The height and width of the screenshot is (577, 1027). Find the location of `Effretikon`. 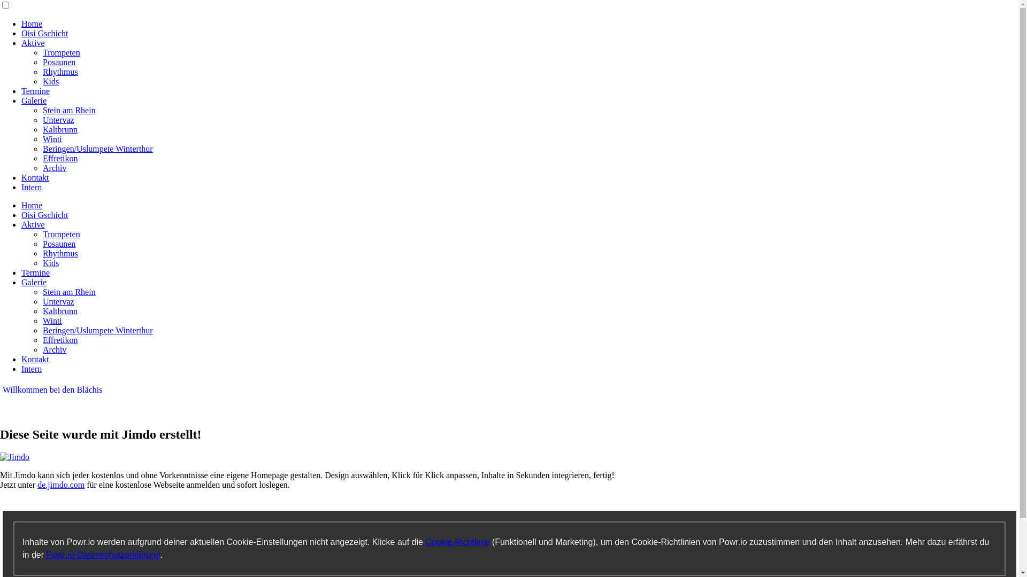

Effretikon is located at coordinates (60, 340).